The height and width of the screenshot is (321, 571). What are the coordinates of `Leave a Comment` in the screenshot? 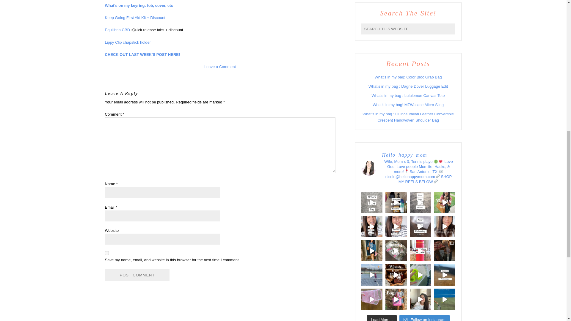 It's located at (220, 67).